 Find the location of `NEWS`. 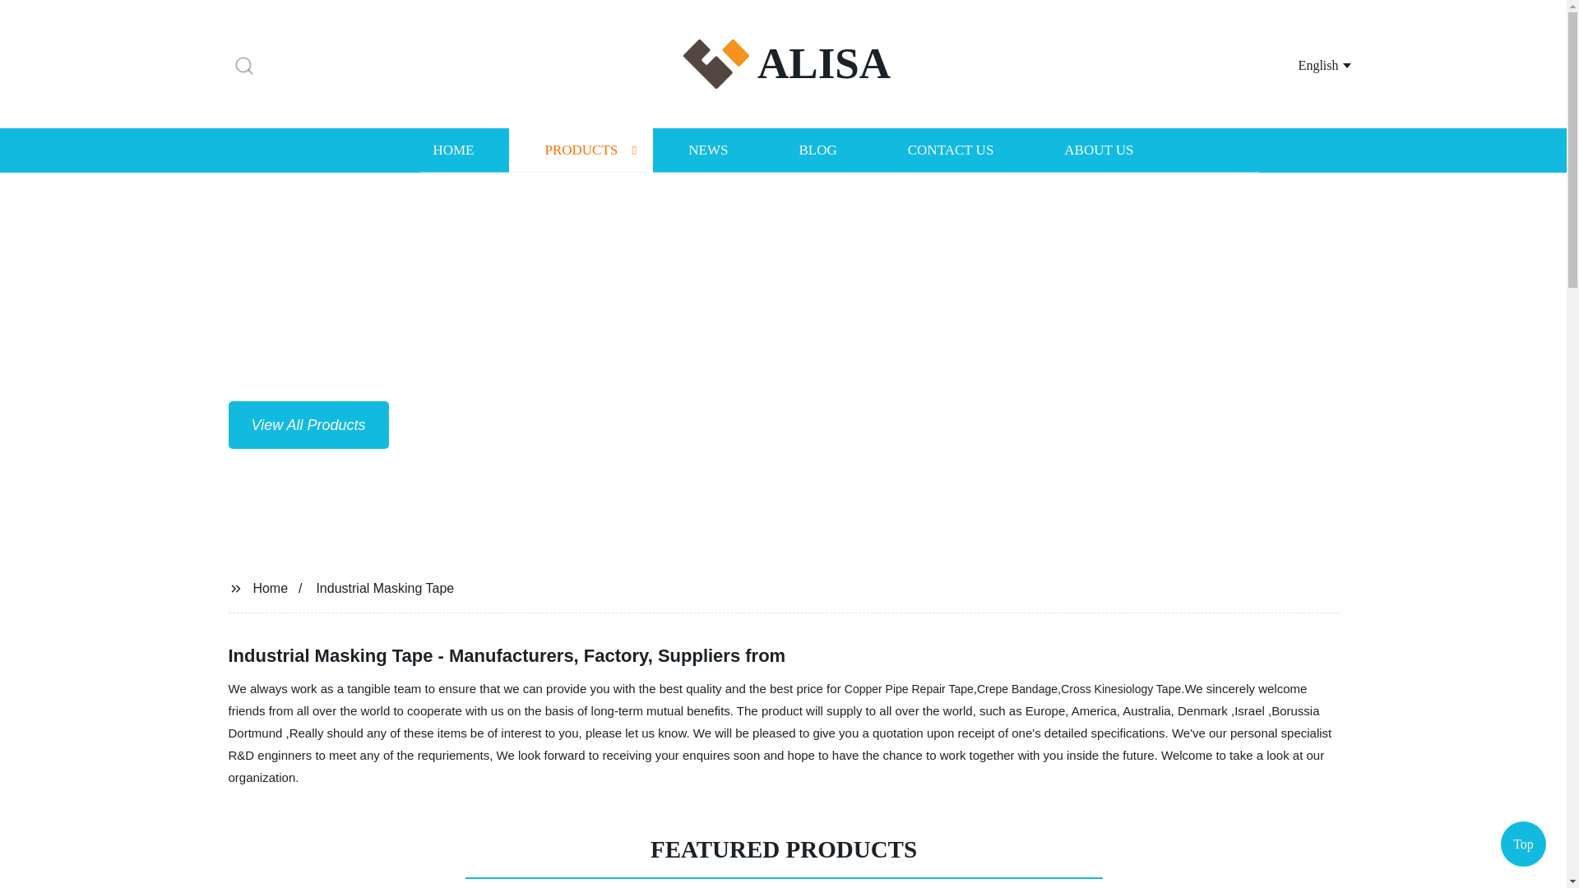

NEWS is located at coordinates (707, 150).